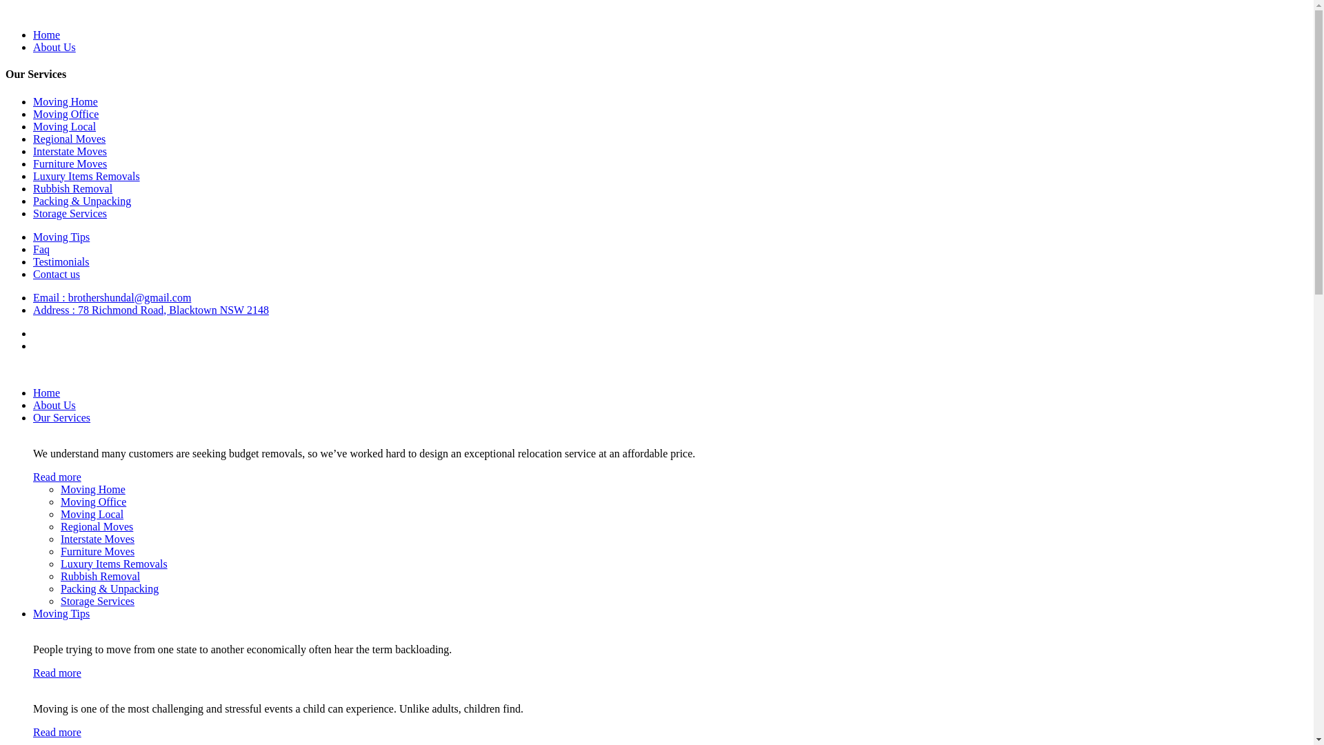  Describe the element at coordinates (94, 502) in the screenshot. I see `Moving Office` at that location.